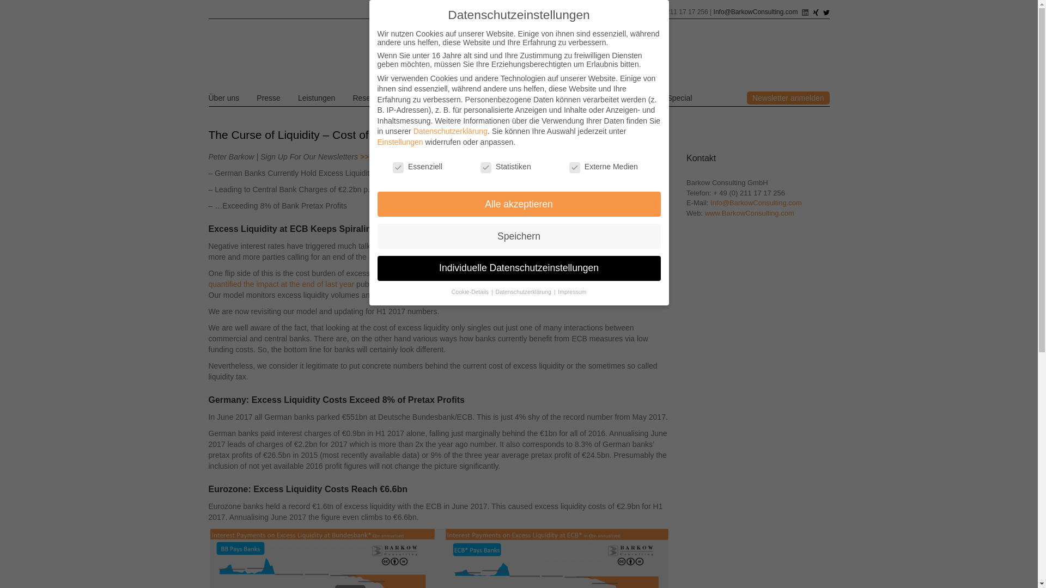 This screenshot has height=588, width=1046. Describe the element at coordinates (598, 98) in the screenshot. I see `Baufi-Special` at that location.